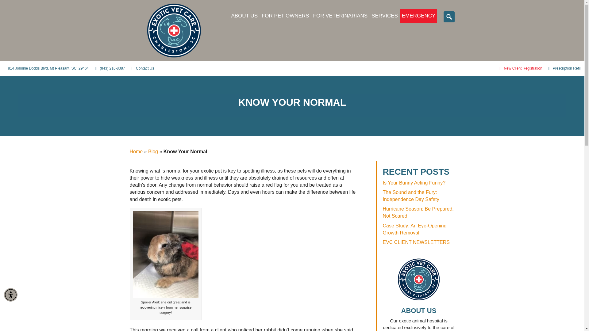  Describe the element at coordinates (341, 16) in the screenshot. I see `FOR VETERINARIANS` at that location.